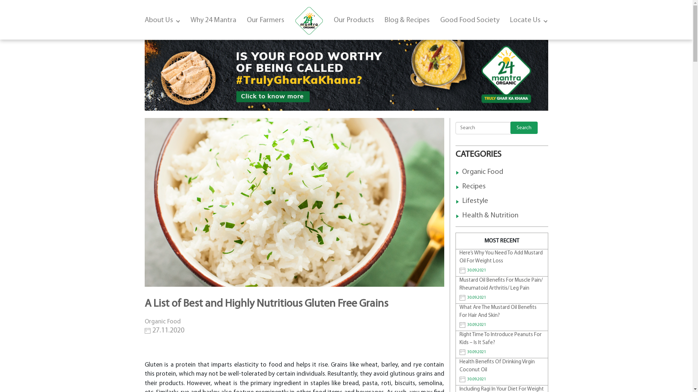 The width and height of the screenshot is (698, 392). What do you see at coordinates (407, 20) in the screenshot?
I see `Blog & Recipes` at bounding box center [407, 20].